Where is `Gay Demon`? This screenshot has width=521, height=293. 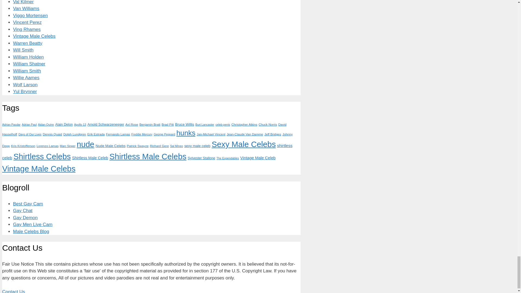
Gay Demon is located at coordinates (25, 218).